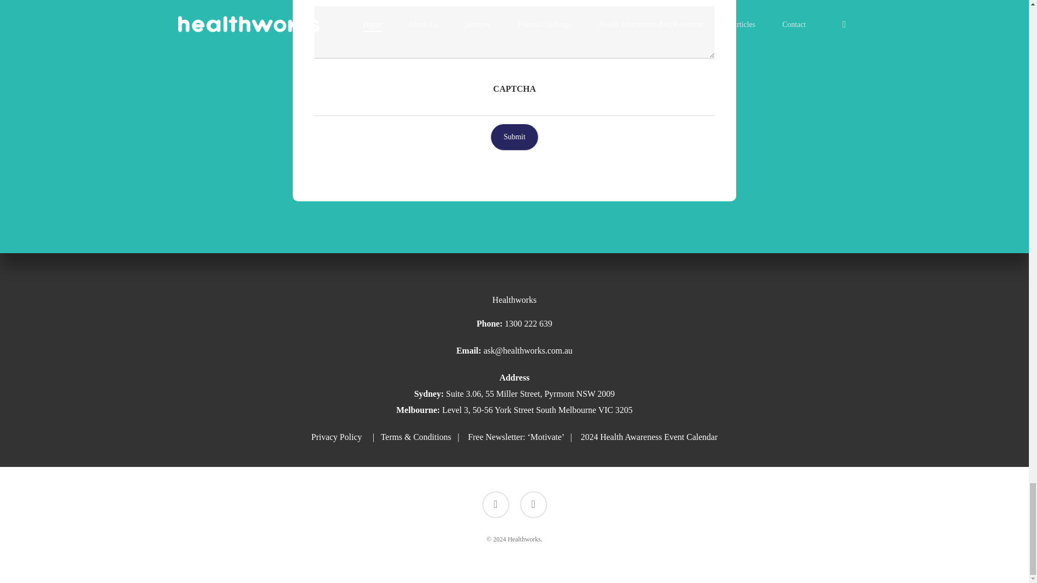 This screenshot has width=1037, height=583. I want to click on Submit, so click(514, 137).